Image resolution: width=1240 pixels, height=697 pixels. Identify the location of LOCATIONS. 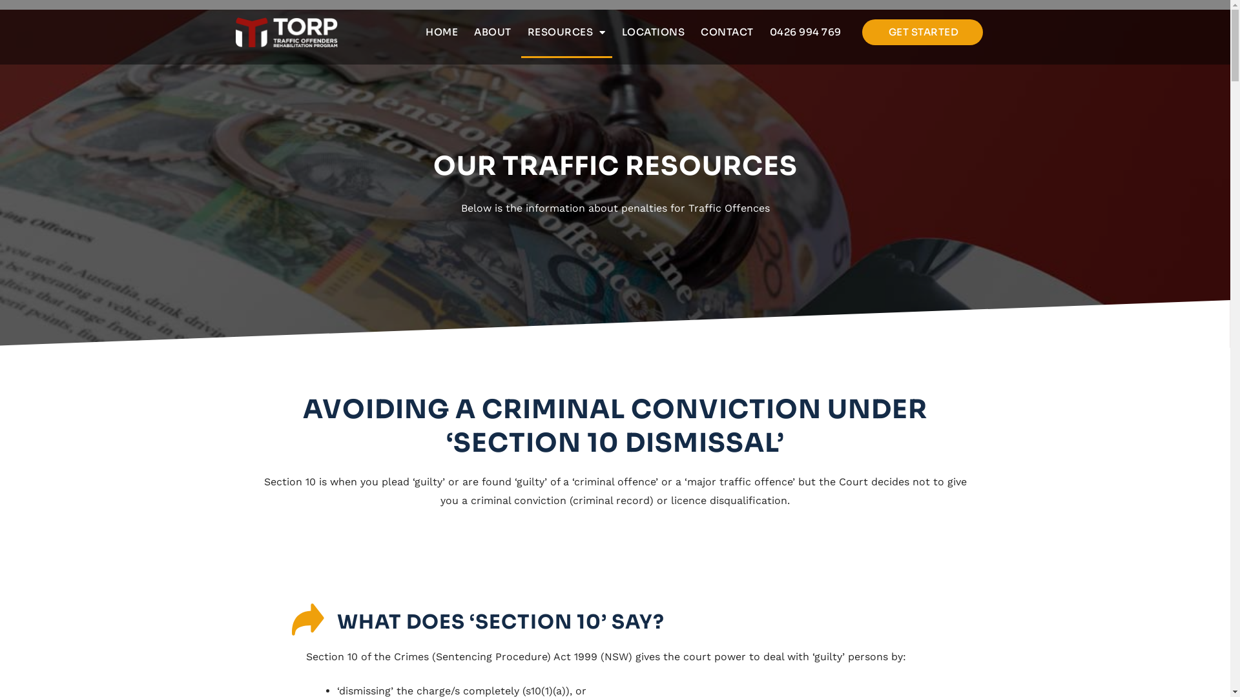
(654, 32).